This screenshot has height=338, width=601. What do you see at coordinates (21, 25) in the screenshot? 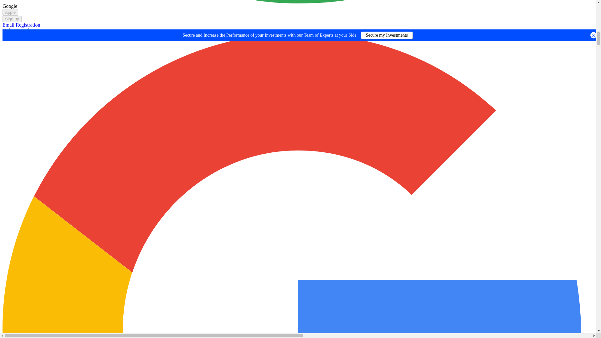
I see `Email Registration` at bounding box center [21, 25].